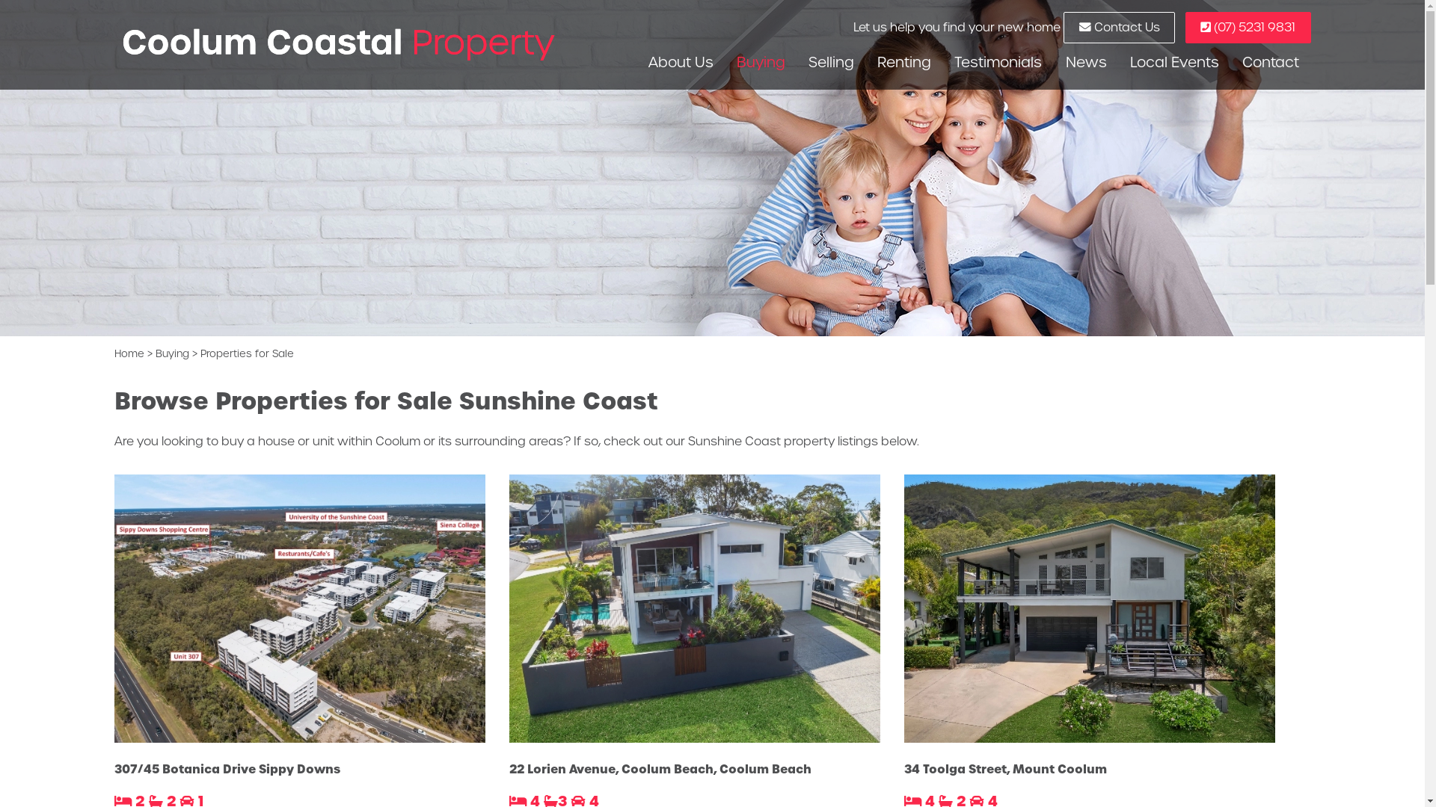  What do you see at coordinates (1119, 28) in the screenshot?
I see `Contact Us` at bounding box center [1119, 28].